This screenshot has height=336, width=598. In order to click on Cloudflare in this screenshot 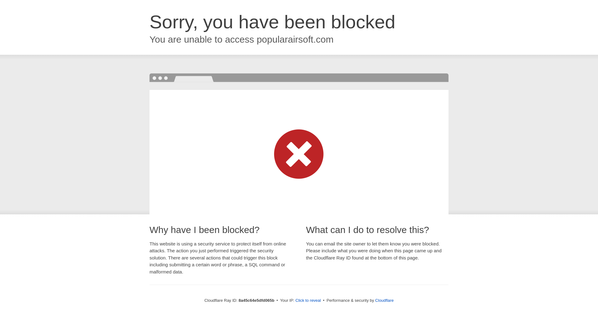, I will do `click(384, 300)`.